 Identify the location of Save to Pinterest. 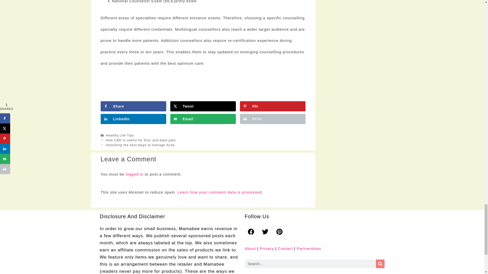
(272, 106).